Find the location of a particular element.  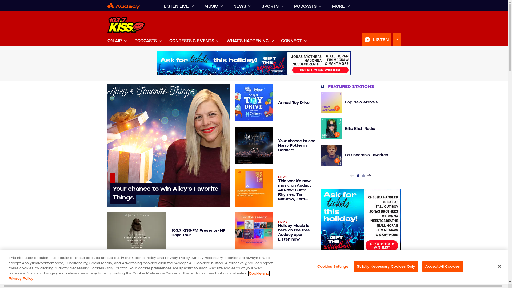

Ed Sheeran's Favorites is located at coordinates (354, 155).